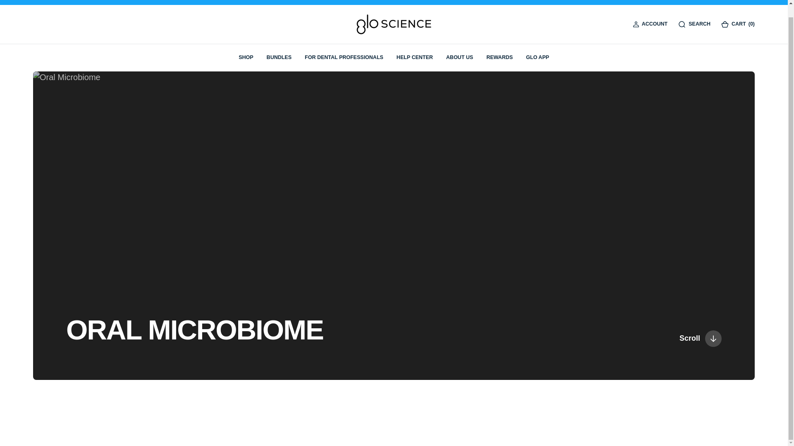 This screenshot has width=794, height=446. What do you see at coordinates (344, 57) in the screenshot?
I see `For Dental Professionals` at bounding box center [344, 57].